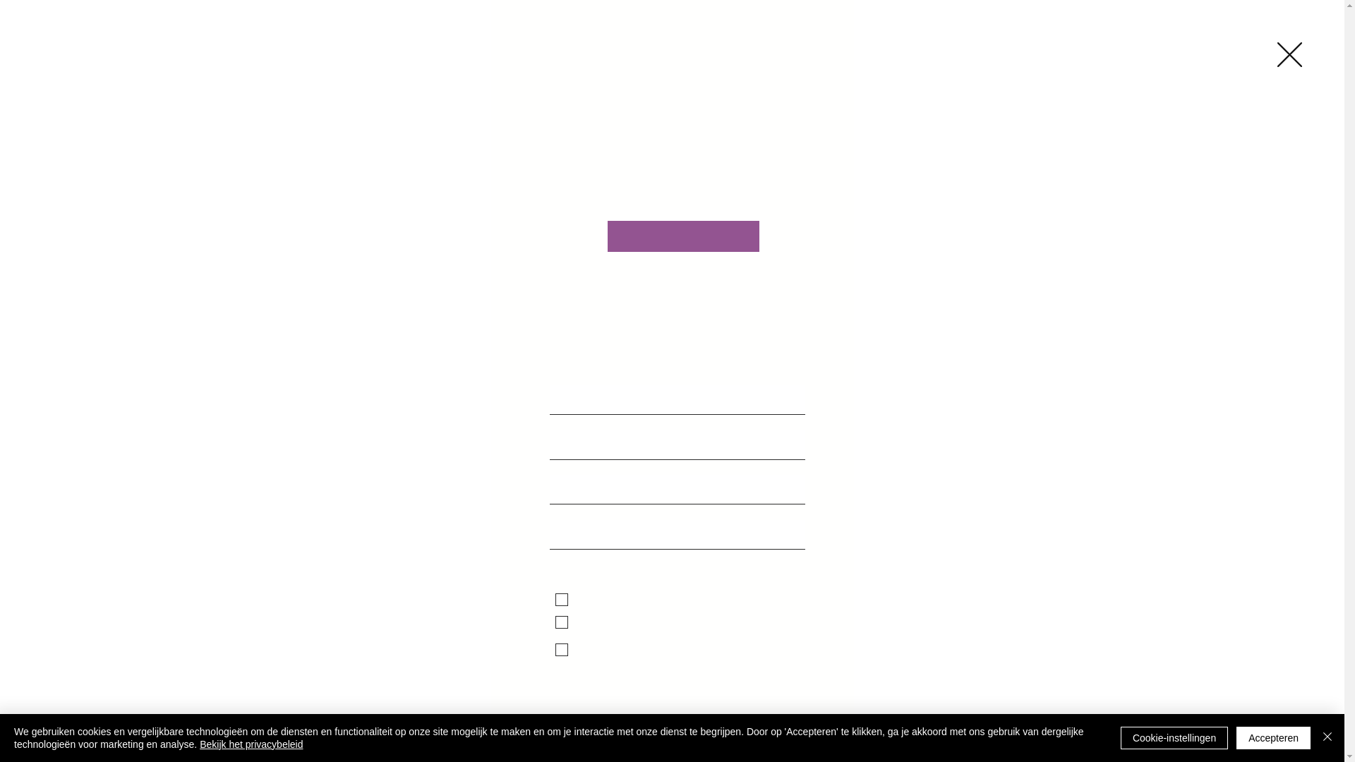  What do you see at coordinates (1290, 55) in the screenshot?
I see `Terug naar de website` at bounding box center [1290, 55].